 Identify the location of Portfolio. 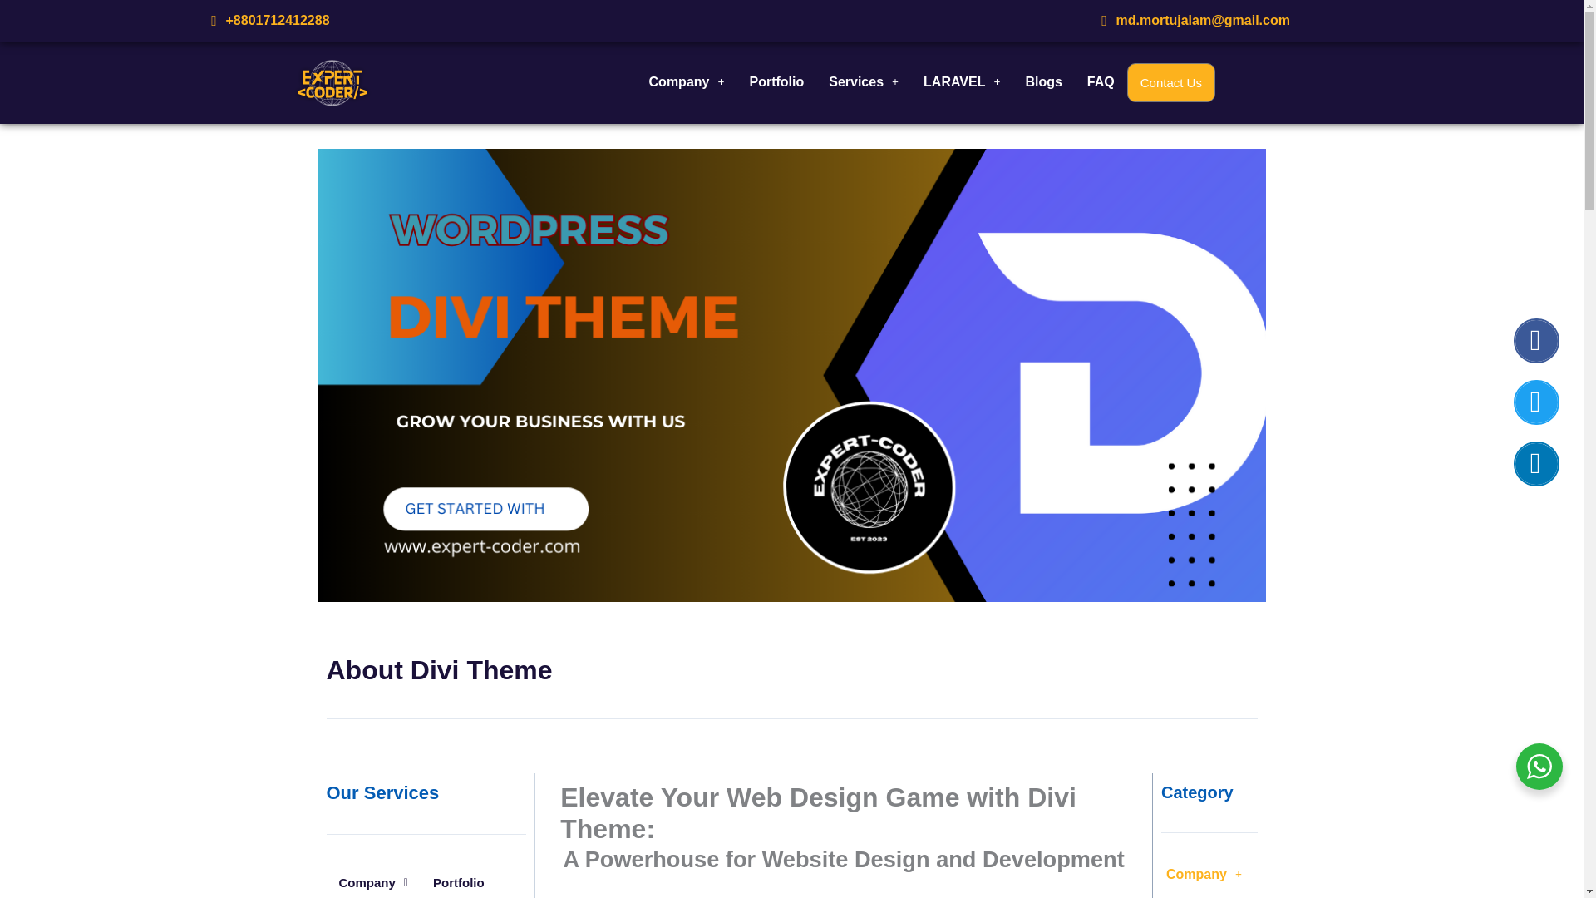
(776, 81).